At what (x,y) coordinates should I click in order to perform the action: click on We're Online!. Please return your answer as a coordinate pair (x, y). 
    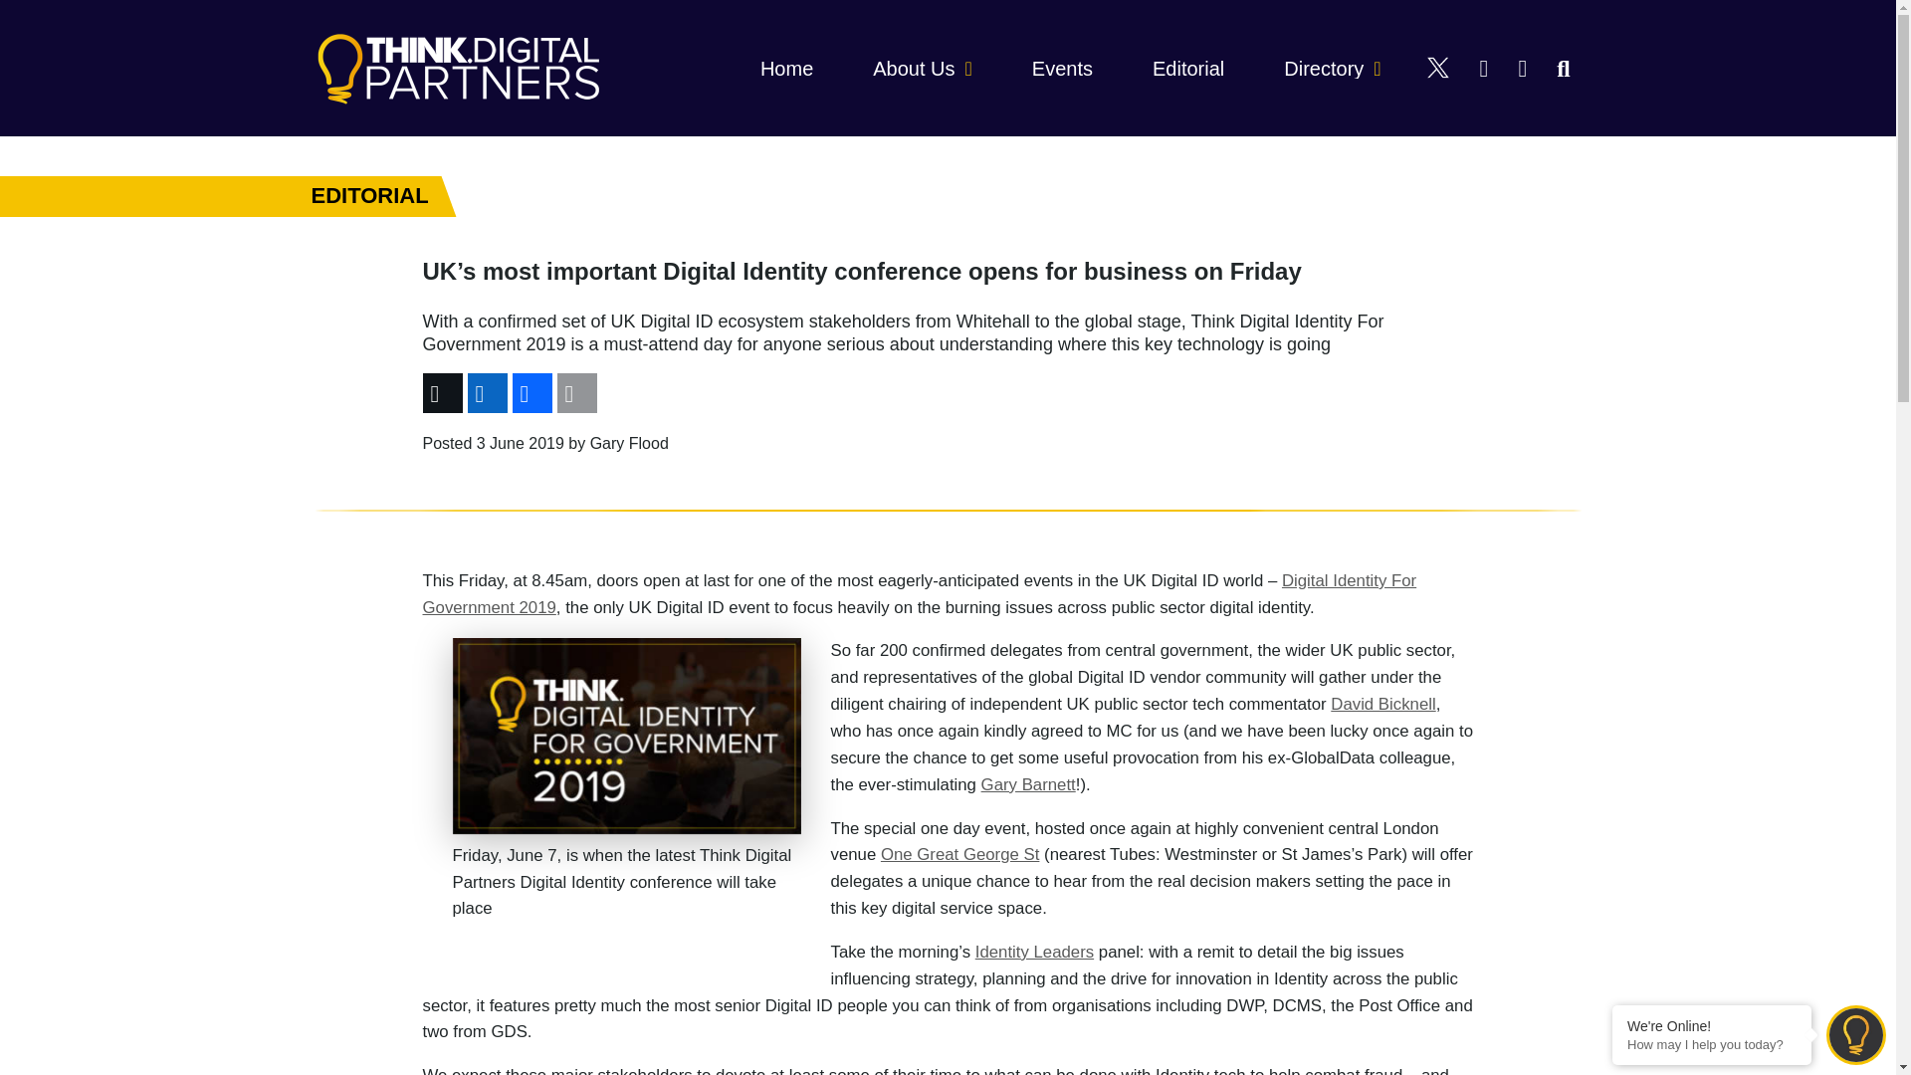
    Looking at the image, I should click on (1712, 1025).